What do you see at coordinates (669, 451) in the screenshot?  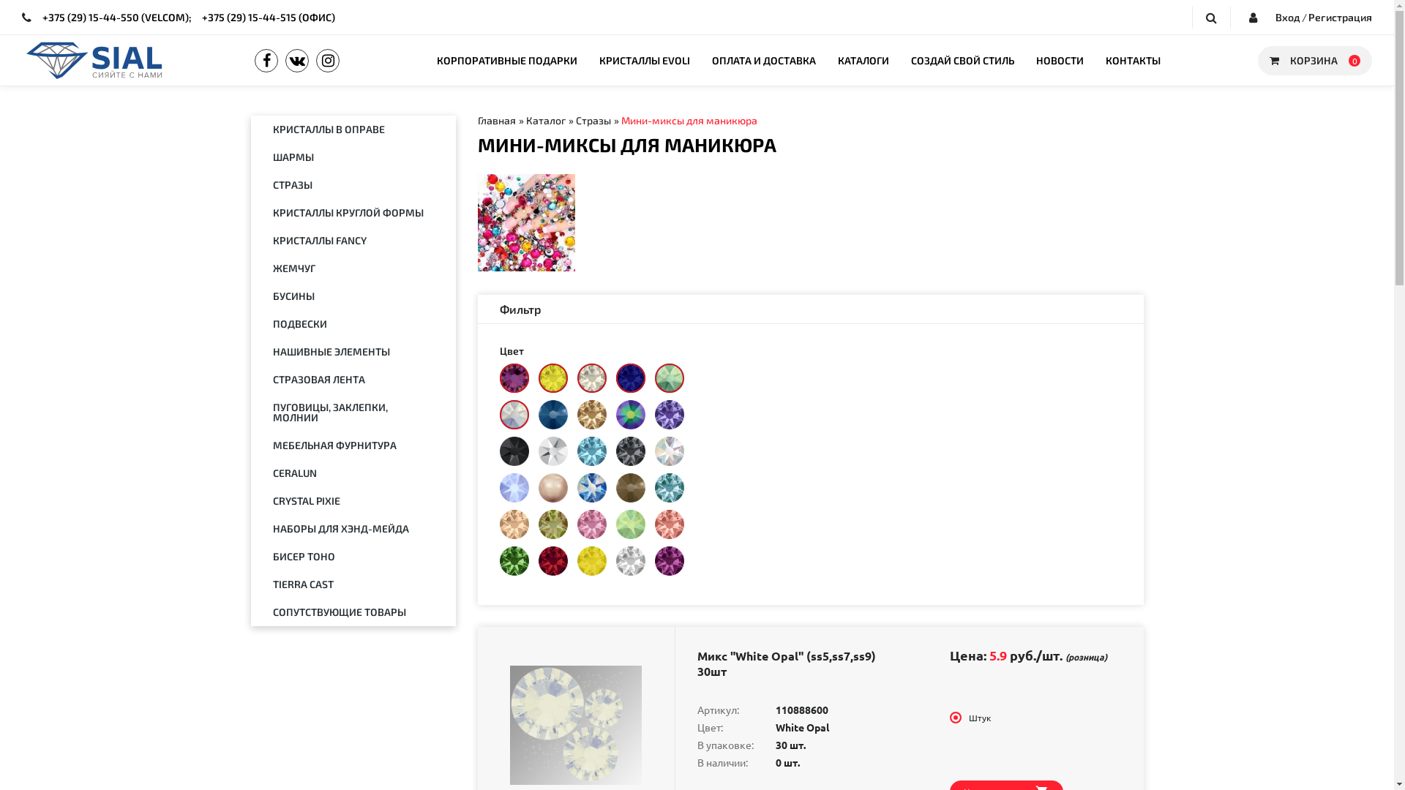 I see `Crystal AB` at bounding box center [669, 451].